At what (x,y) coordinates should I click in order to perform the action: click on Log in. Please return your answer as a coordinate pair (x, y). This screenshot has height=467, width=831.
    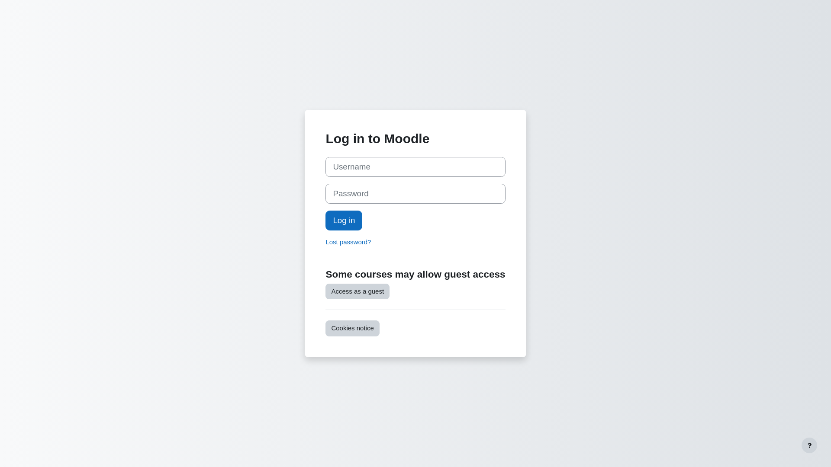
    Looking at the image, I should click on (344, 221).